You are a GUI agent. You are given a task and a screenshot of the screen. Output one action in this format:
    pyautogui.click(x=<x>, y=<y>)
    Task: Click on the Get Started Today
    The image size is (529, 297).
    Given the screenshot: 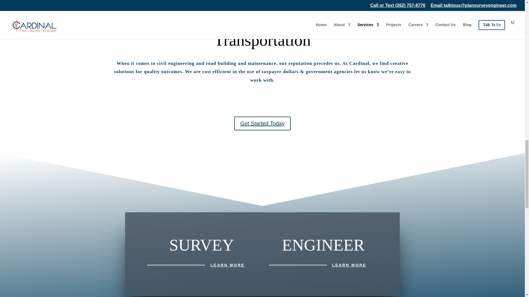 What is the action you would take?
    pyautogui.click(x=262, y=123)
    